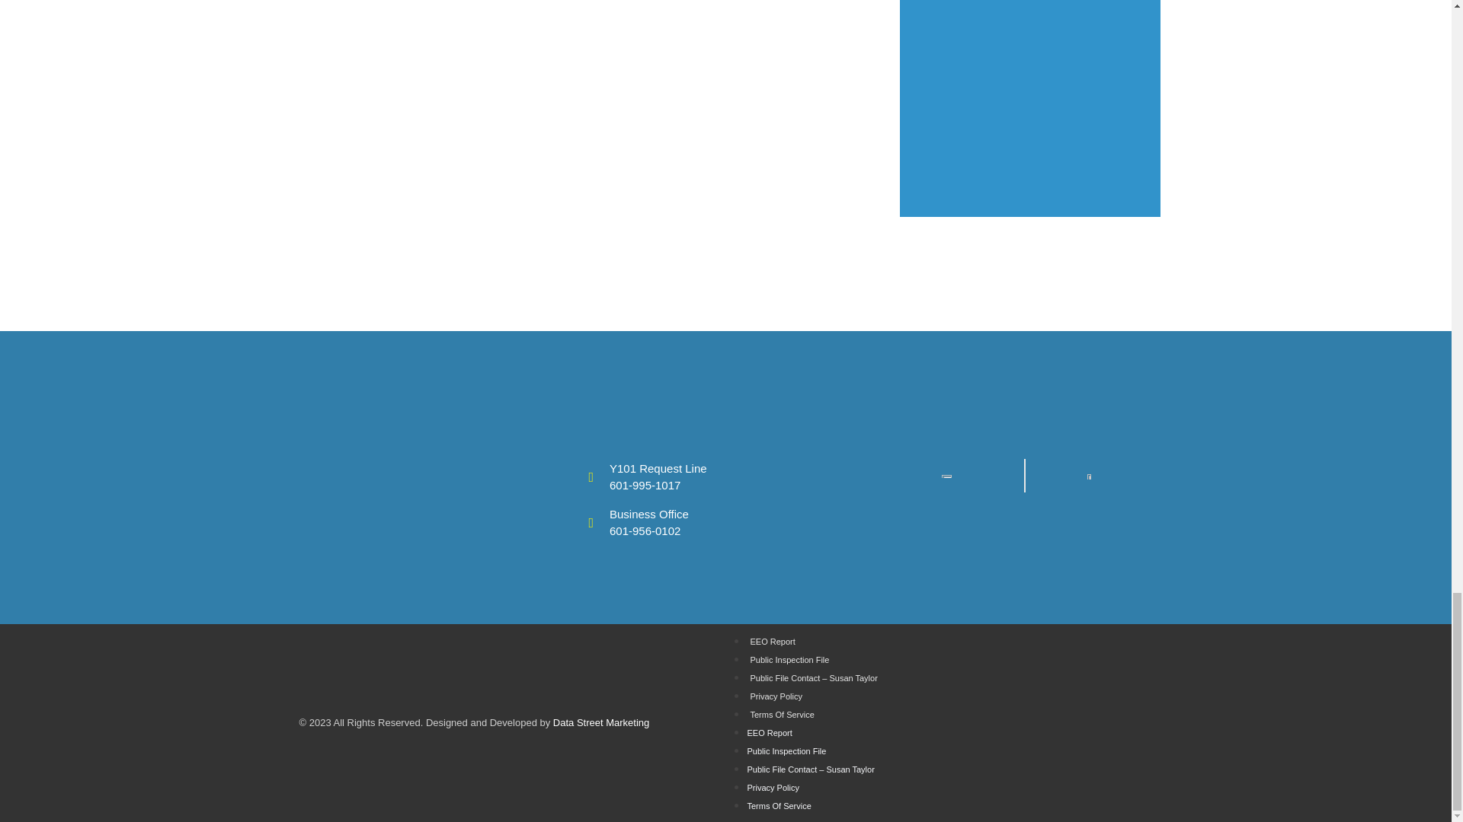  Describe the element at coordinates (776, 696) in the screenshot. I see `Privacy Policy` at that location.